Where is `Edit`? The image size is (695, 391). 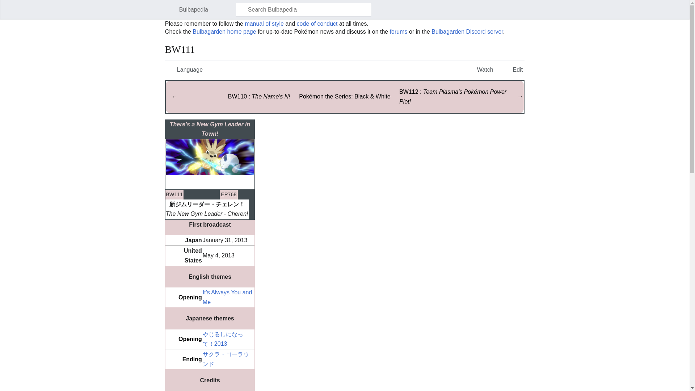
Edit is located at coordinates (513, 69).